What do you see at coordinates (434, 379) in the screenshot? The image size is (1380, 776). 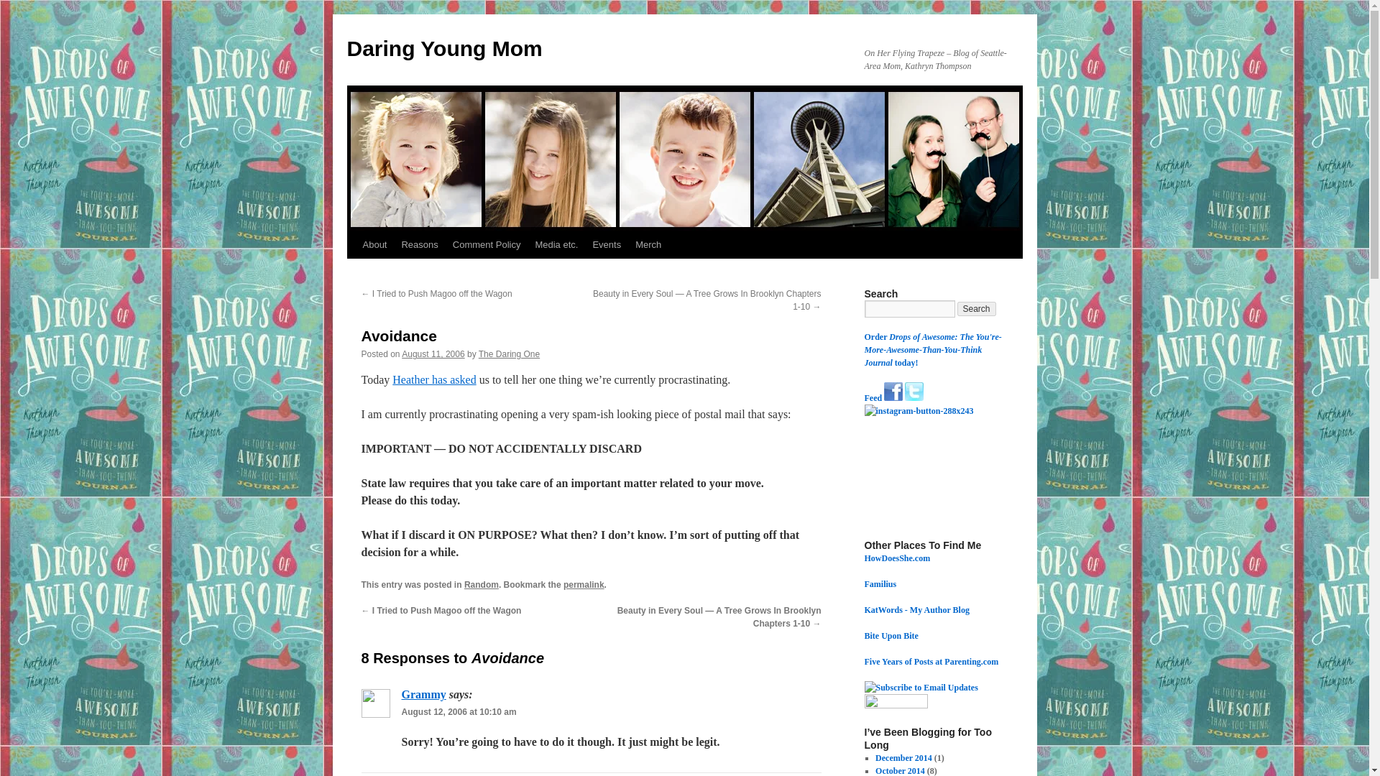 I see `Heather has asked` at bounding box center [434, 379].